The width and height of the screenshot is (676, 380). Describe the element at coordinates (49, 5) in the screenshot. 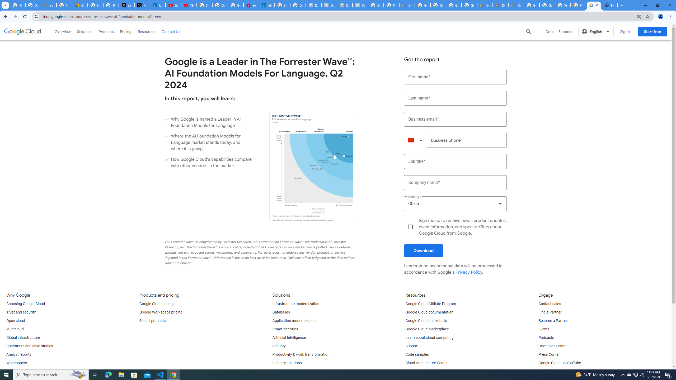

I see `support.google.com - Network error` at that location.